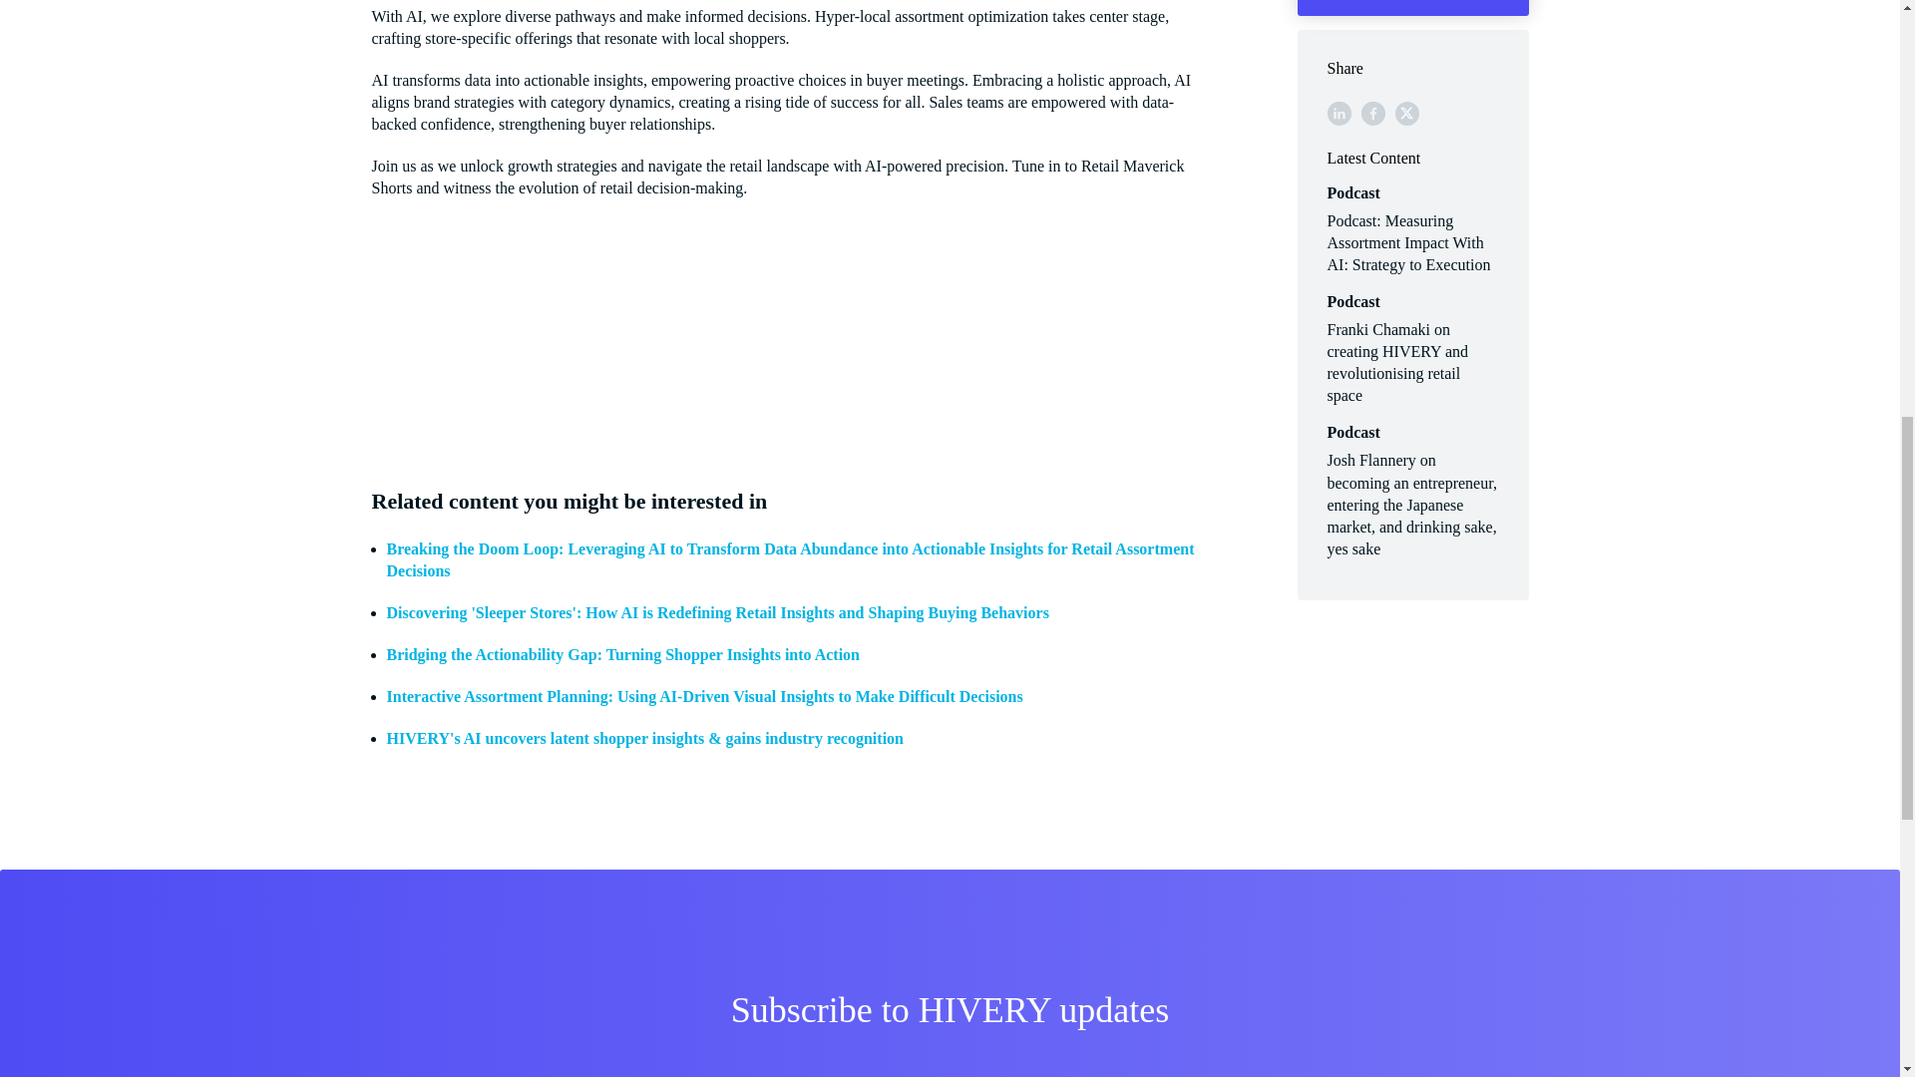 The width and height of the screenshot is (1915, 1077). Describe the element at coordinates (1412, 8) in the screenshot. I see `DOWNLOAD SUMMARY` at that location.